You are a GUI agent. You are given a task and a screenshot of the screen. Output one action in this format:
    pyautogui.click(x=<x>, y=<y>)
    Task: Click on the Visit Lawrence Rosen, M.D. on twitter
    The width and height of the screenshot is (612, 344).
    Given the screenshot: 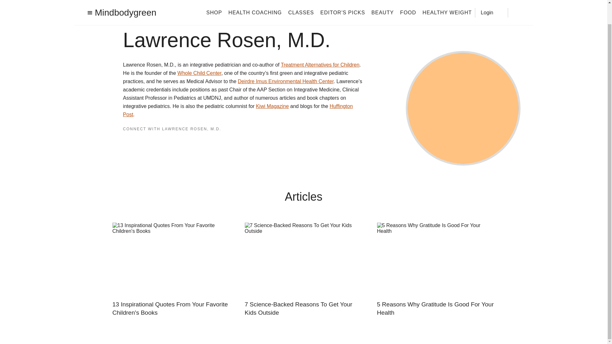 What is the action you would take?
    pyautogui.click(x=136, y=141)
    